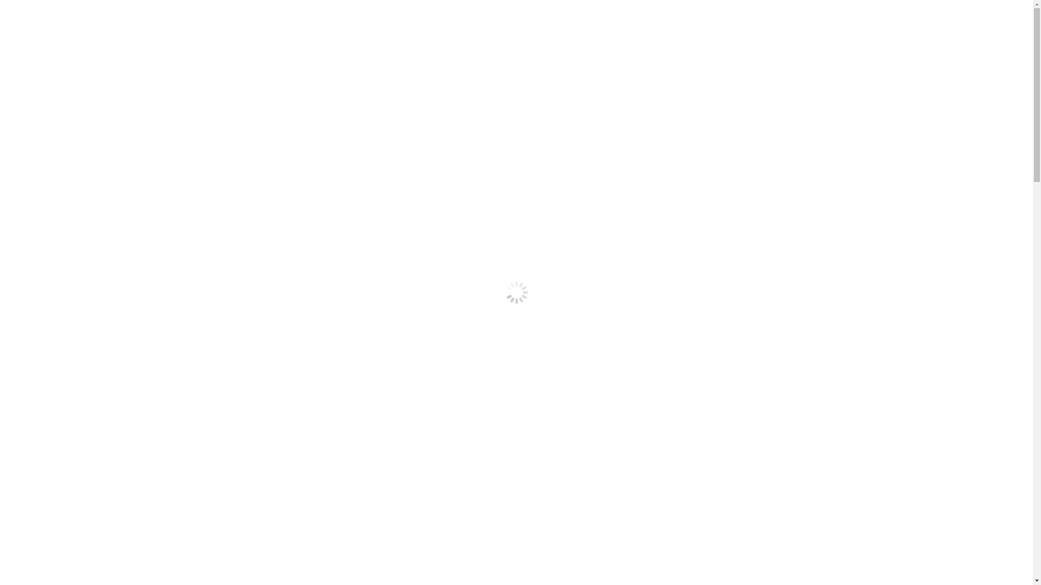 The width and height of the screenshot is (1041, 585). What do you see at coordinates (741, 305) in the screenshot?
I see `wc_admin_unsnooze_admin_notes` at bounding box center [741, 305].